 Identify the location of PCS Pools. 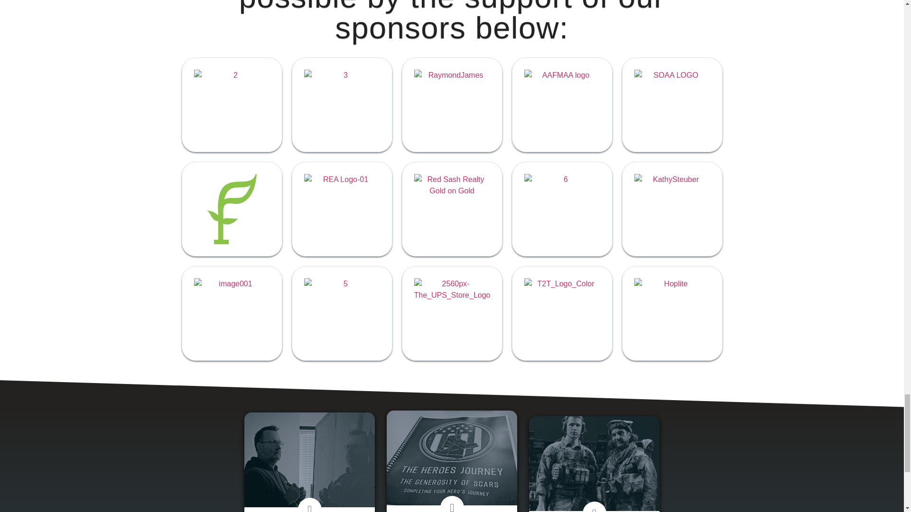
(232, 313).